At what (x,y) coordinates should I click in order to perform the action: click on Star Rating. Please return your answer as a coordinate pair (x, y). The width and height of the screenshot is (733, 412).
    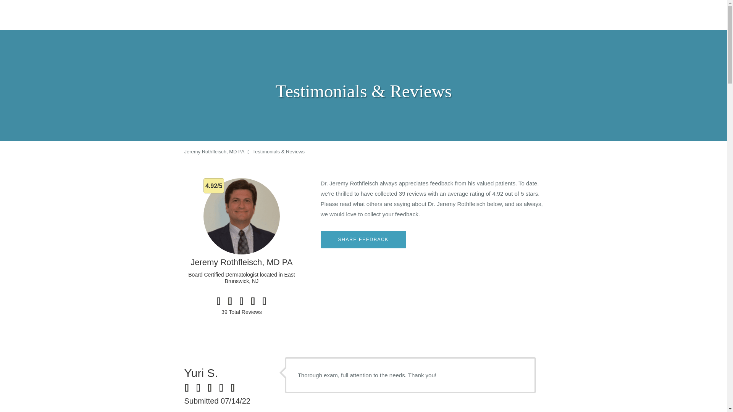
    Looking at the image, I should click on (235, 388).